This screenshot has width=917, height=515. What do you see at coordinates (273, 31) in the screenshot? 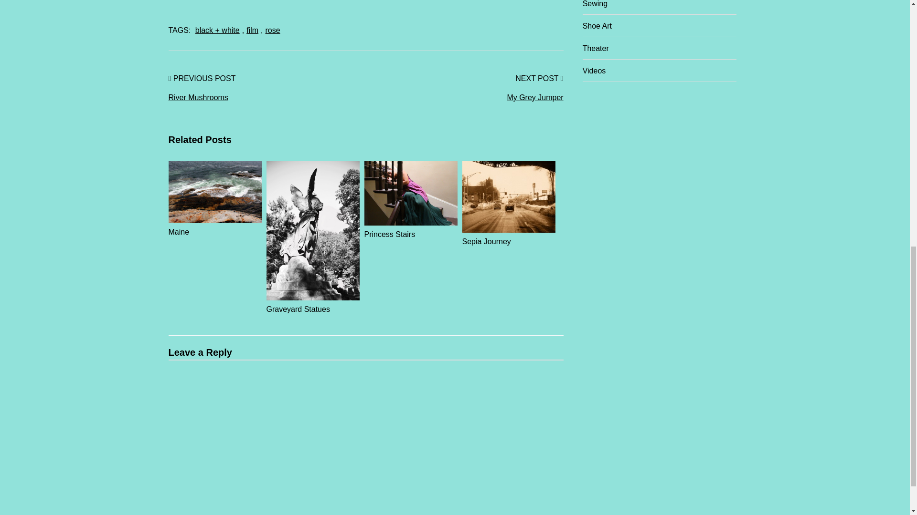
I see `rose` at bounding box center [273, 31].